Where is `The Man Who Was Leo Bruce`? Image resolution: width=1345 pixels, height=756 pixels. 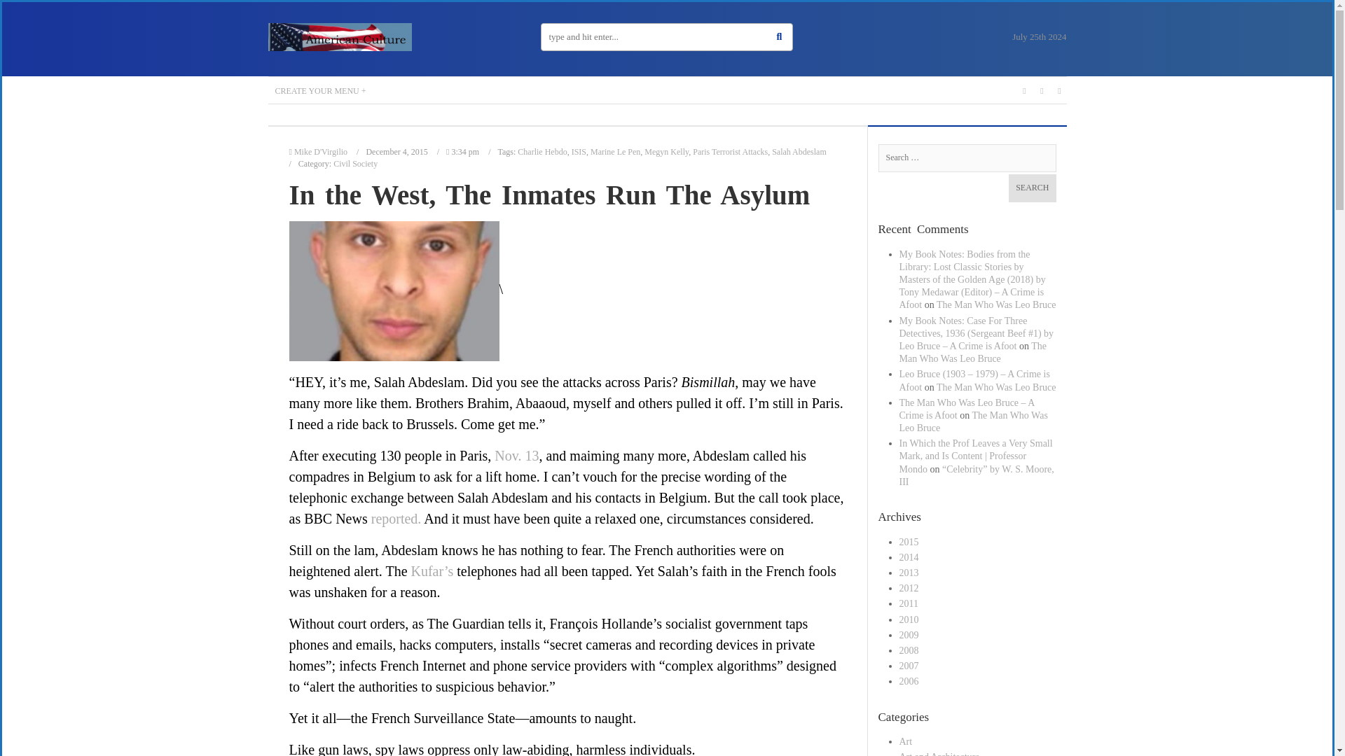 The Man Who Was Leo Bruce is located at coordinates (996, 304).